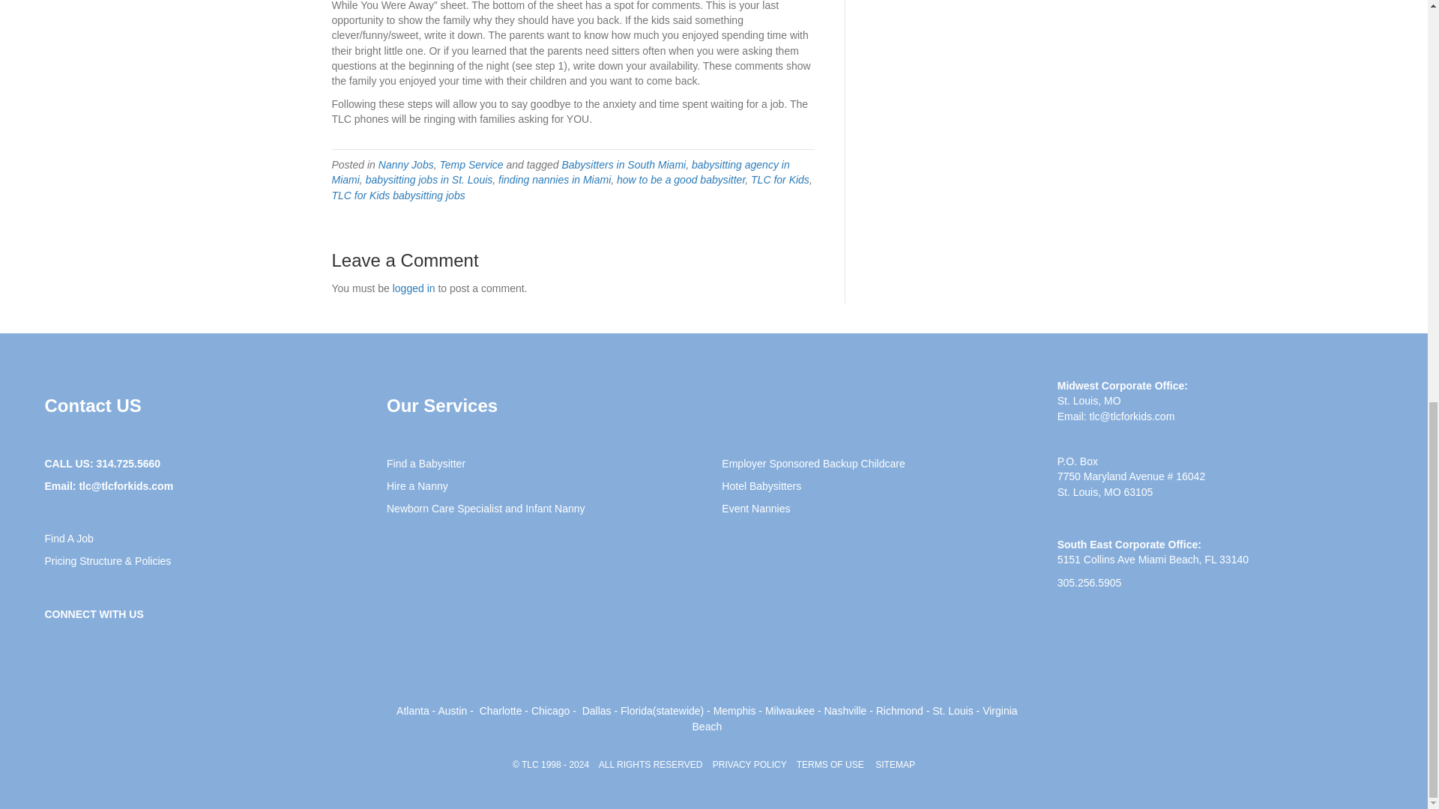  What do you see at coordinates (681, 180) in the screenshot?
I see `how to be a good babysitter` at bounding box center [681, 180].